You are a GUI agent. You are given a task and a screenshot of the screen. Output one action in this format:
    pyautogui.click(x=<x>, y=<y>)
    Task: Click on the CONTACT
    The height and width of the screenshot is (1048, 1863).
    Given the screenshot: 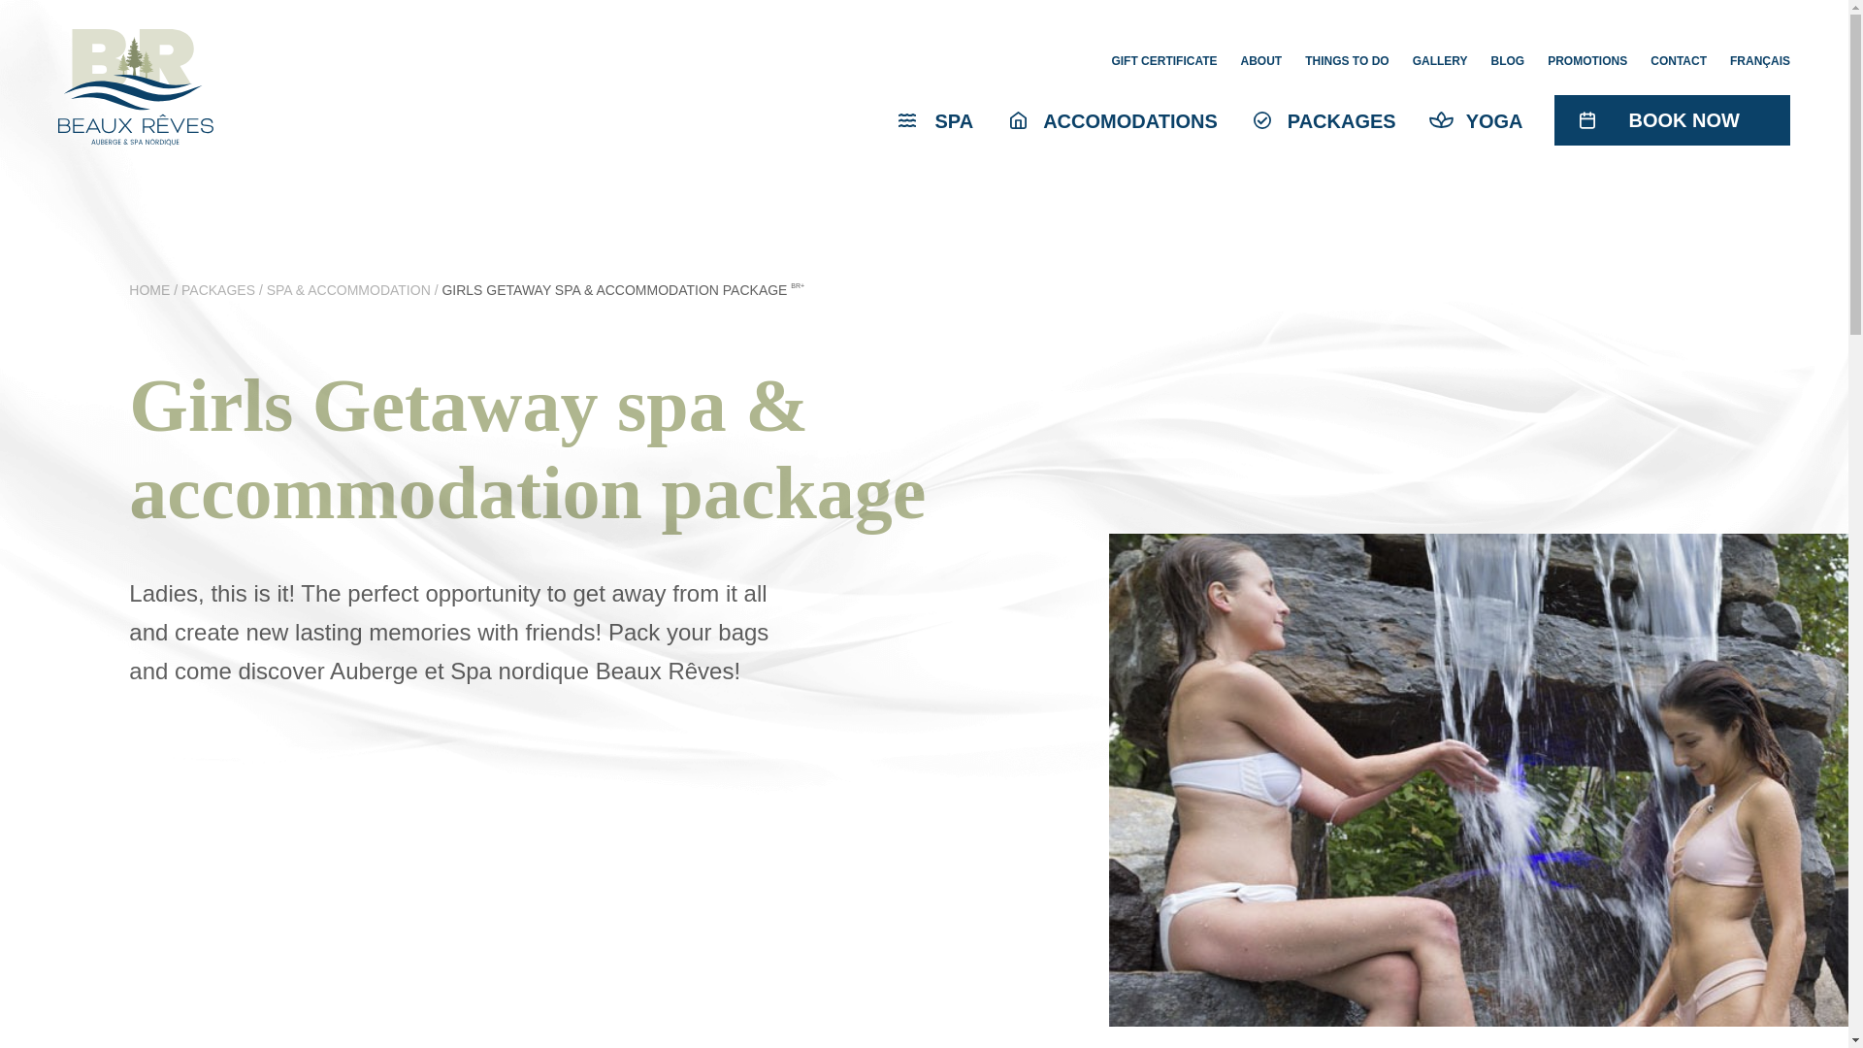 What is the action you would take?
    pyautogui.click(x=1679, y=60)
    